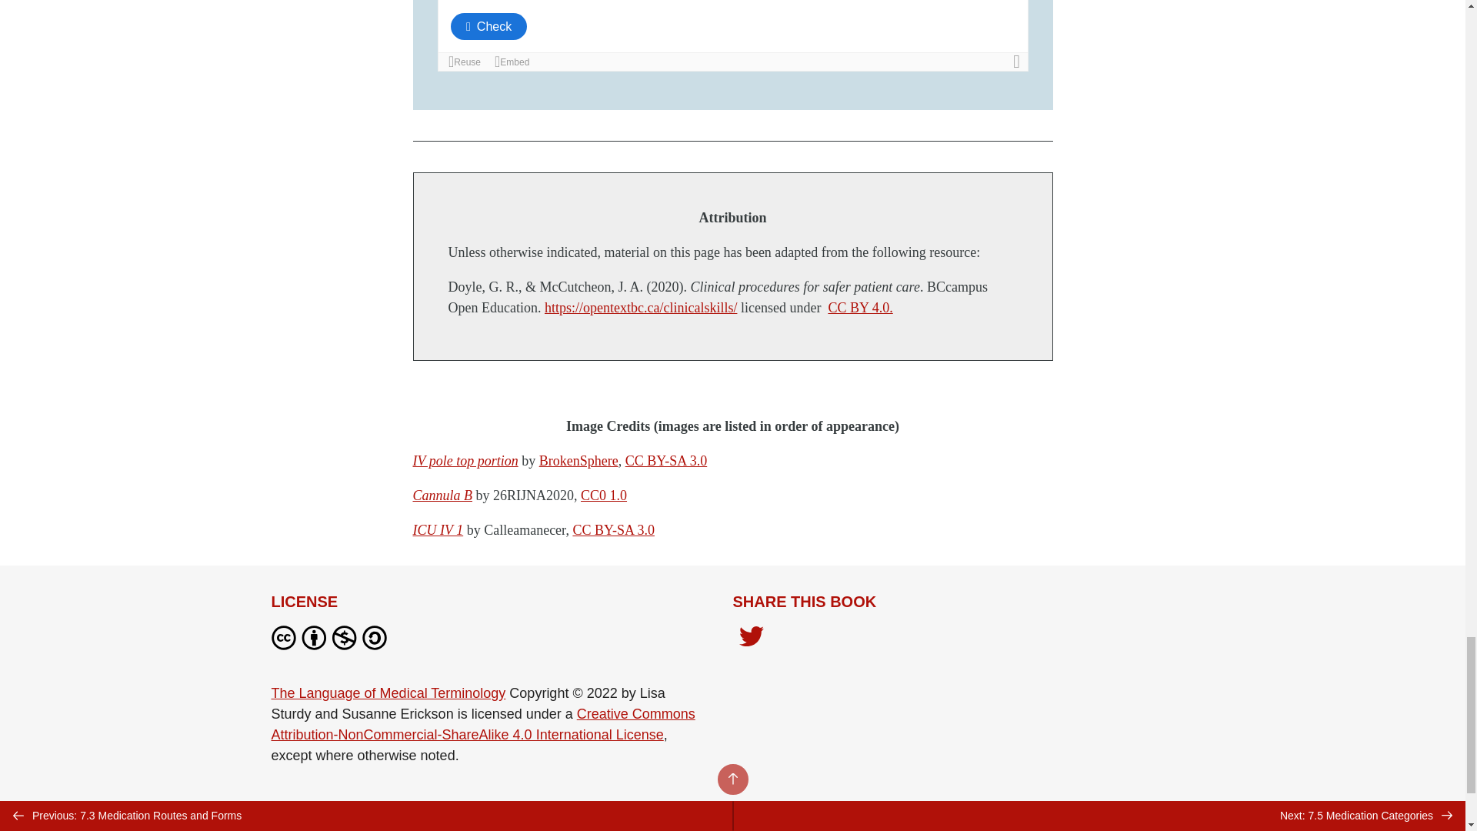  Describe the element at coordinates (751, 637) in the screenshot. I see `Share on Twitter` at that location.